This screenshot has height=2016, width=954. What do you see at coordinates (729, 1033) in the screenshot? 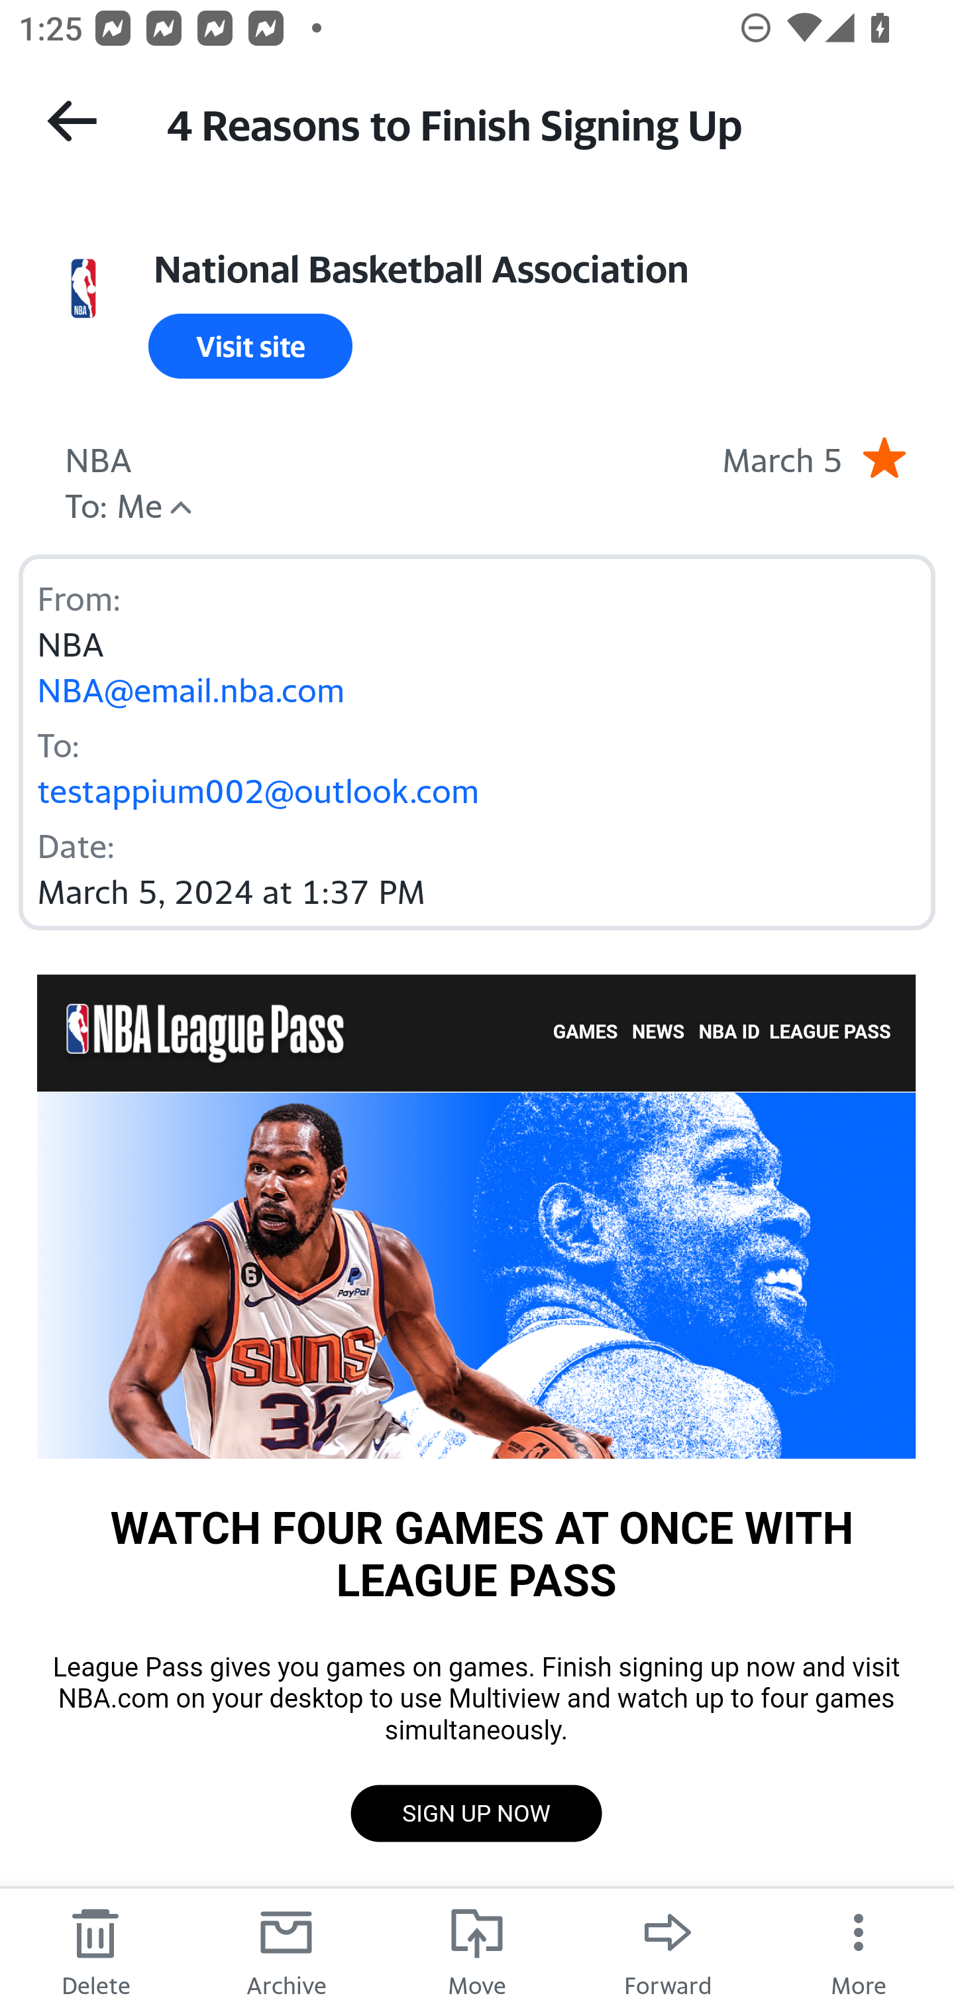
I see `NBA ID` at bounding box center [729, 1033].